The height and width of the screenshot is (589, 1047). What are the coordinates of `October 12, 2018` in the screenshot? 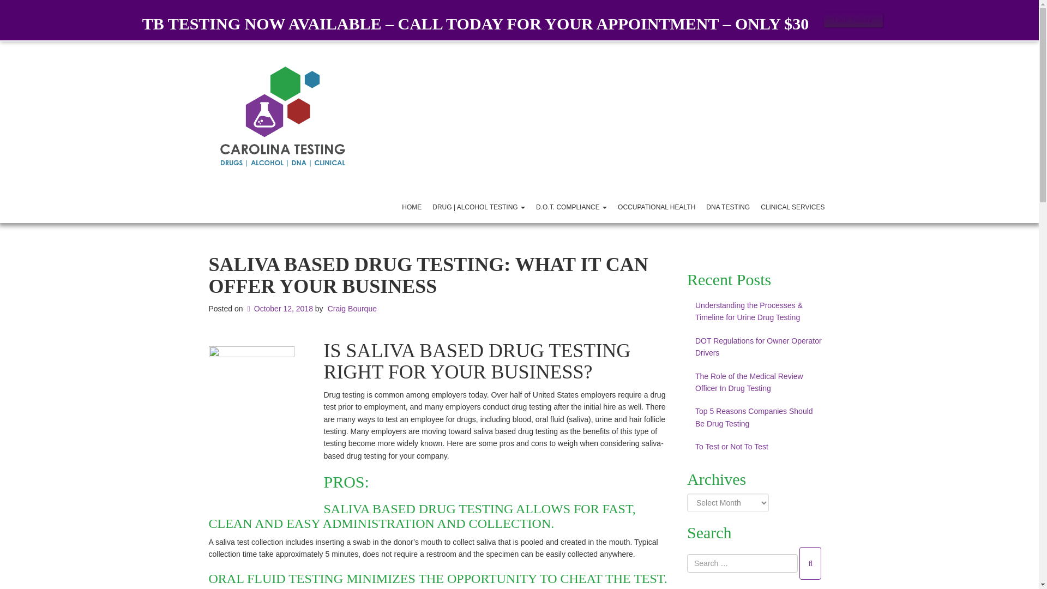 It's located at (279, 309).